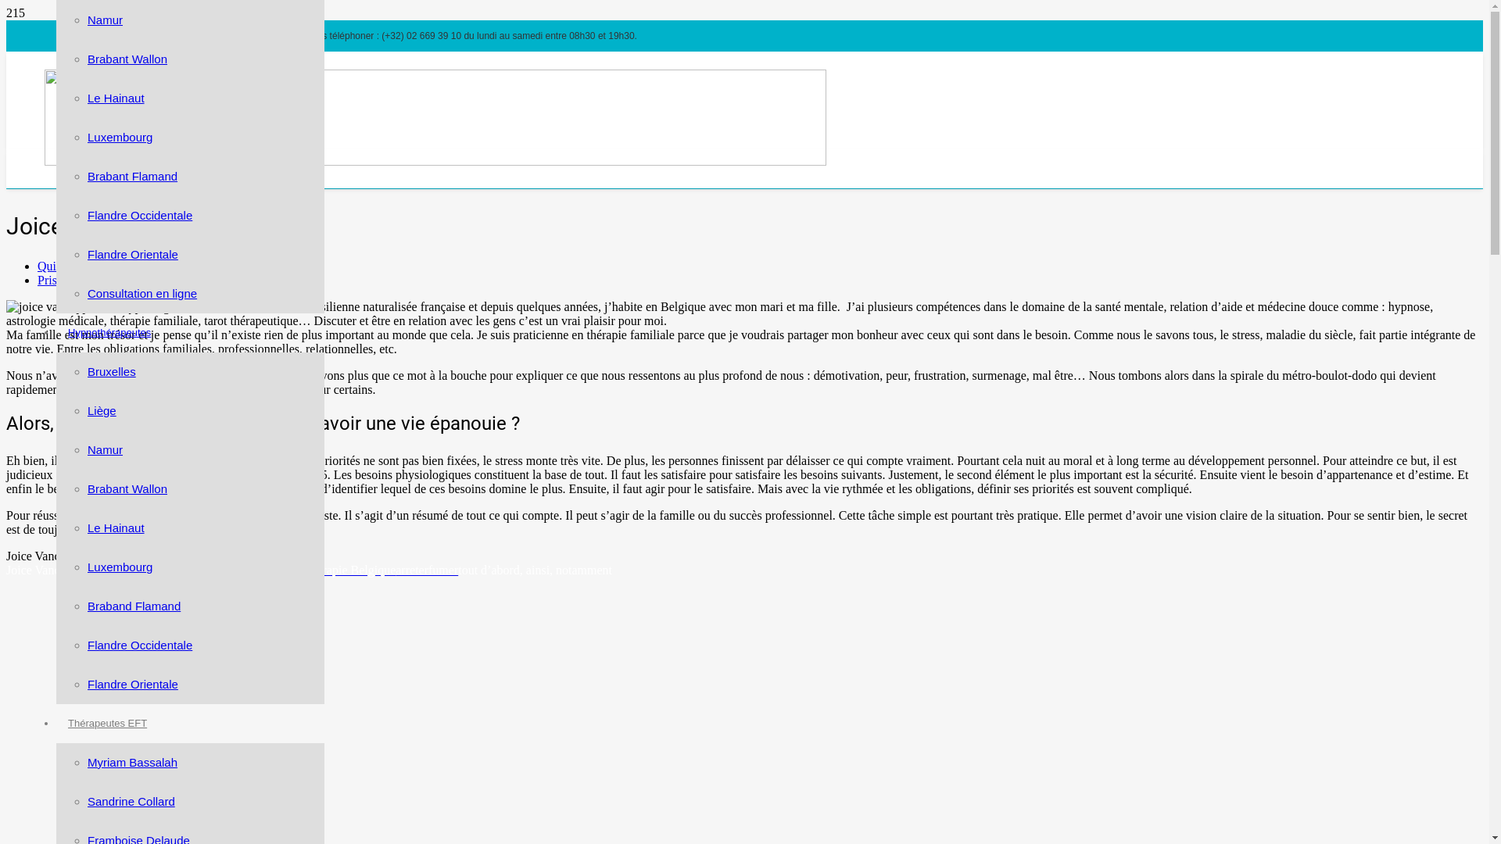 Image resolution: width=1501 pixels, height=844 pixels. Describe the element at coordinates (133, 685) in the screenshot. I see `Flandre Orientale` at that location.